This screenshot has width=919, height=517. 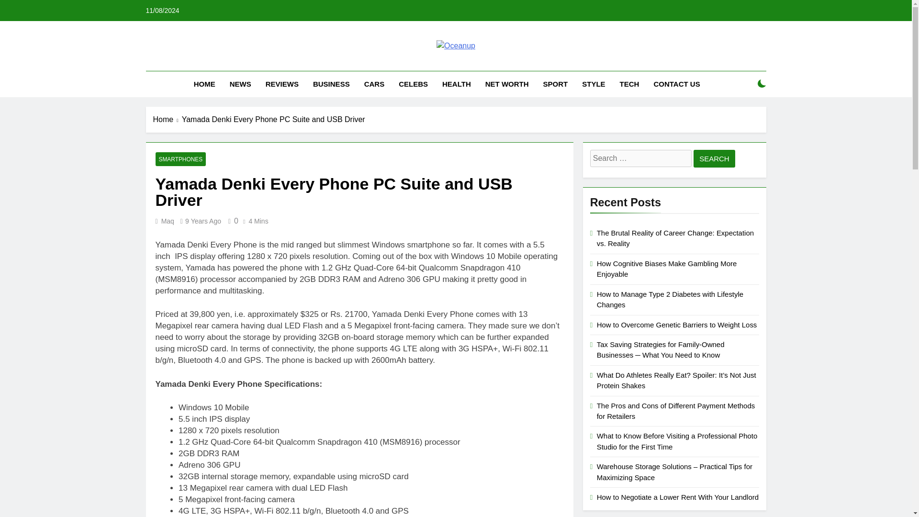 What do you see at coordinates (282, 84) in the screenshot?
I see `REVIEWS` at bounding box center [282, 84].